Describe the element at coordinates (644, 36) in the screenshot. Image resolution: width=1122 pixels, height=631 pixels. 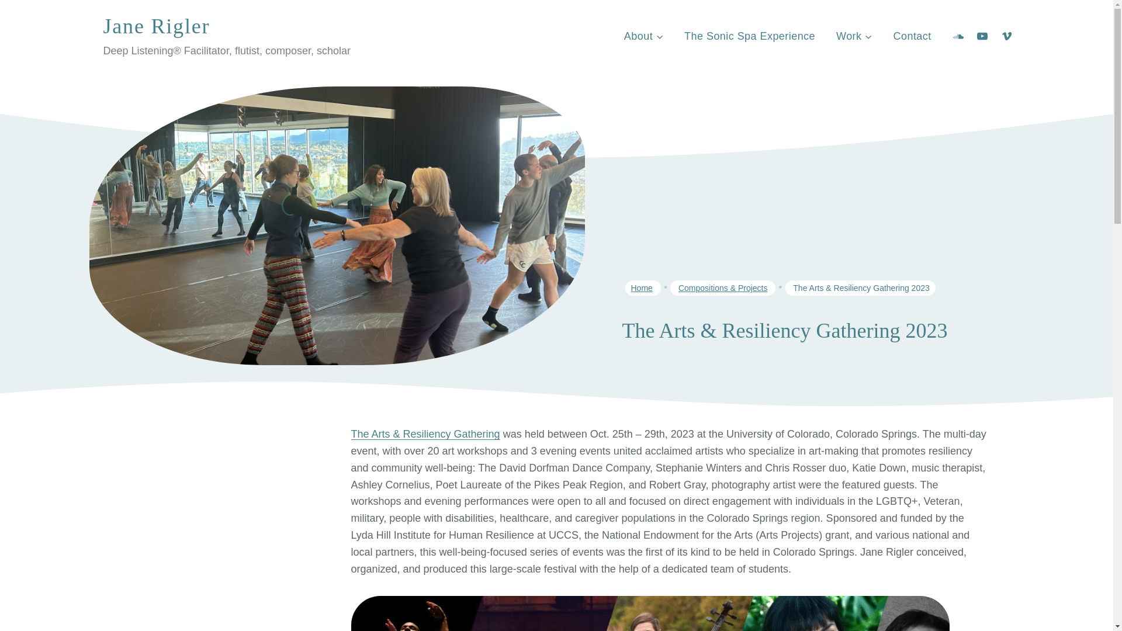
I see `About` at that location.